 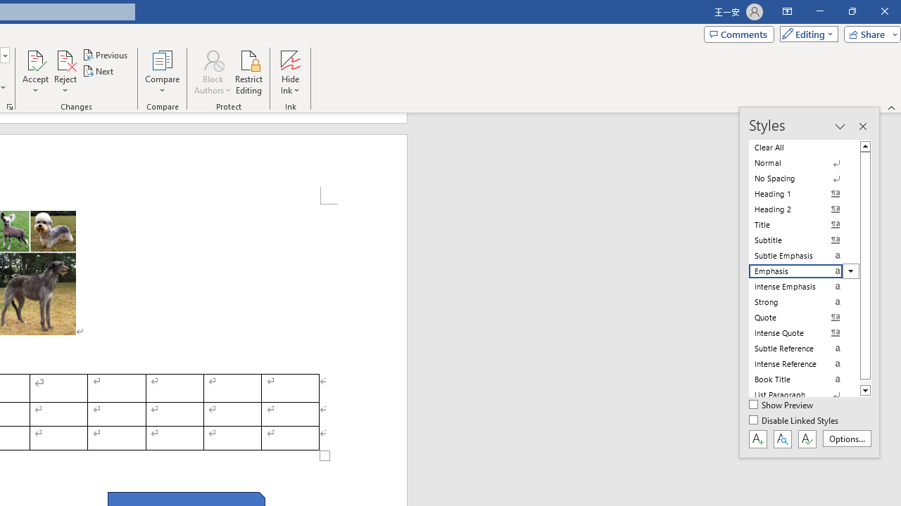 What do you see at coordinates (804, 379) in the screenshot?
I see `Book Title` at bounding box center [804, 379].